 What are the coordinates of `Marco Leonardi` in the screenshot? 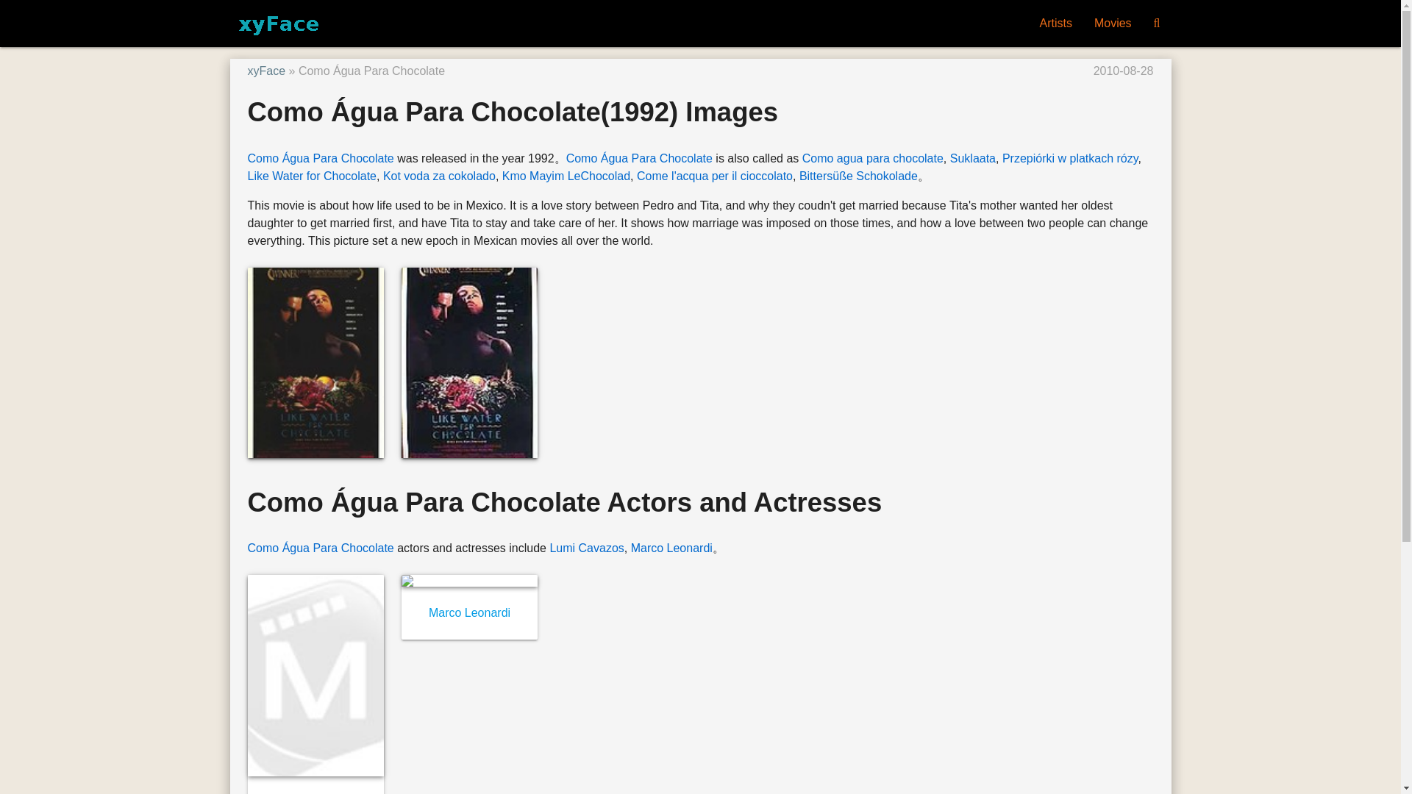 It's located at (469, 613).